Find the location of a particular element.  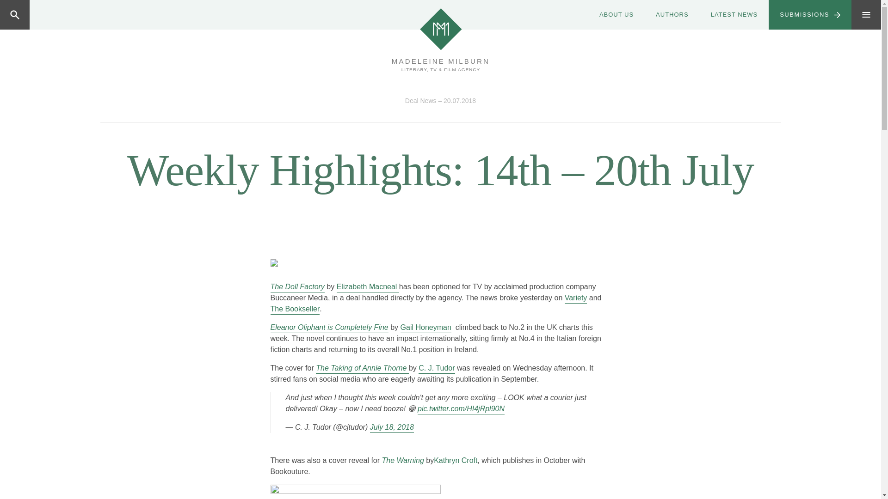

LATEST NEWS is located at coordinates (734, 15).